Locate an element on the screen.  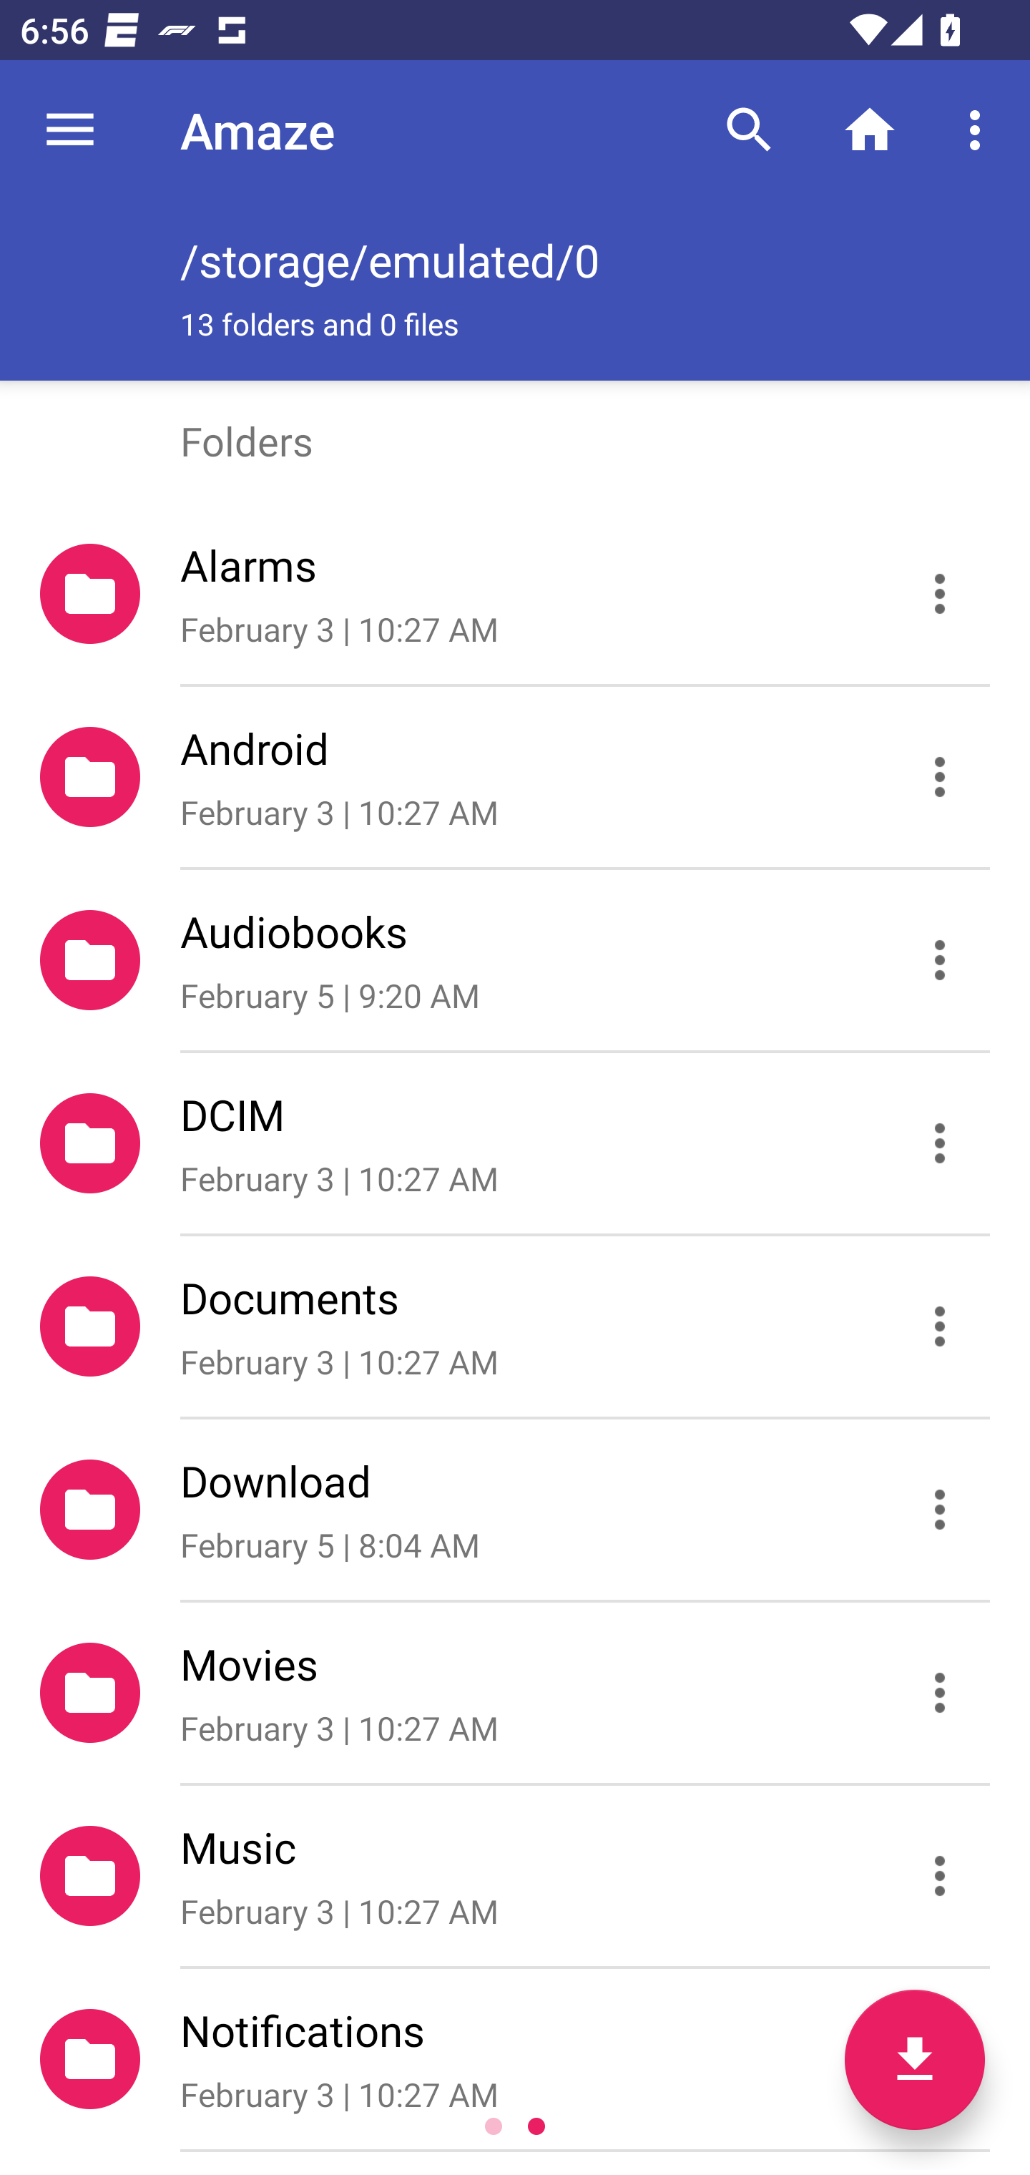
Android February 3 | 10:27 AM is located at coordinates (515, 777).